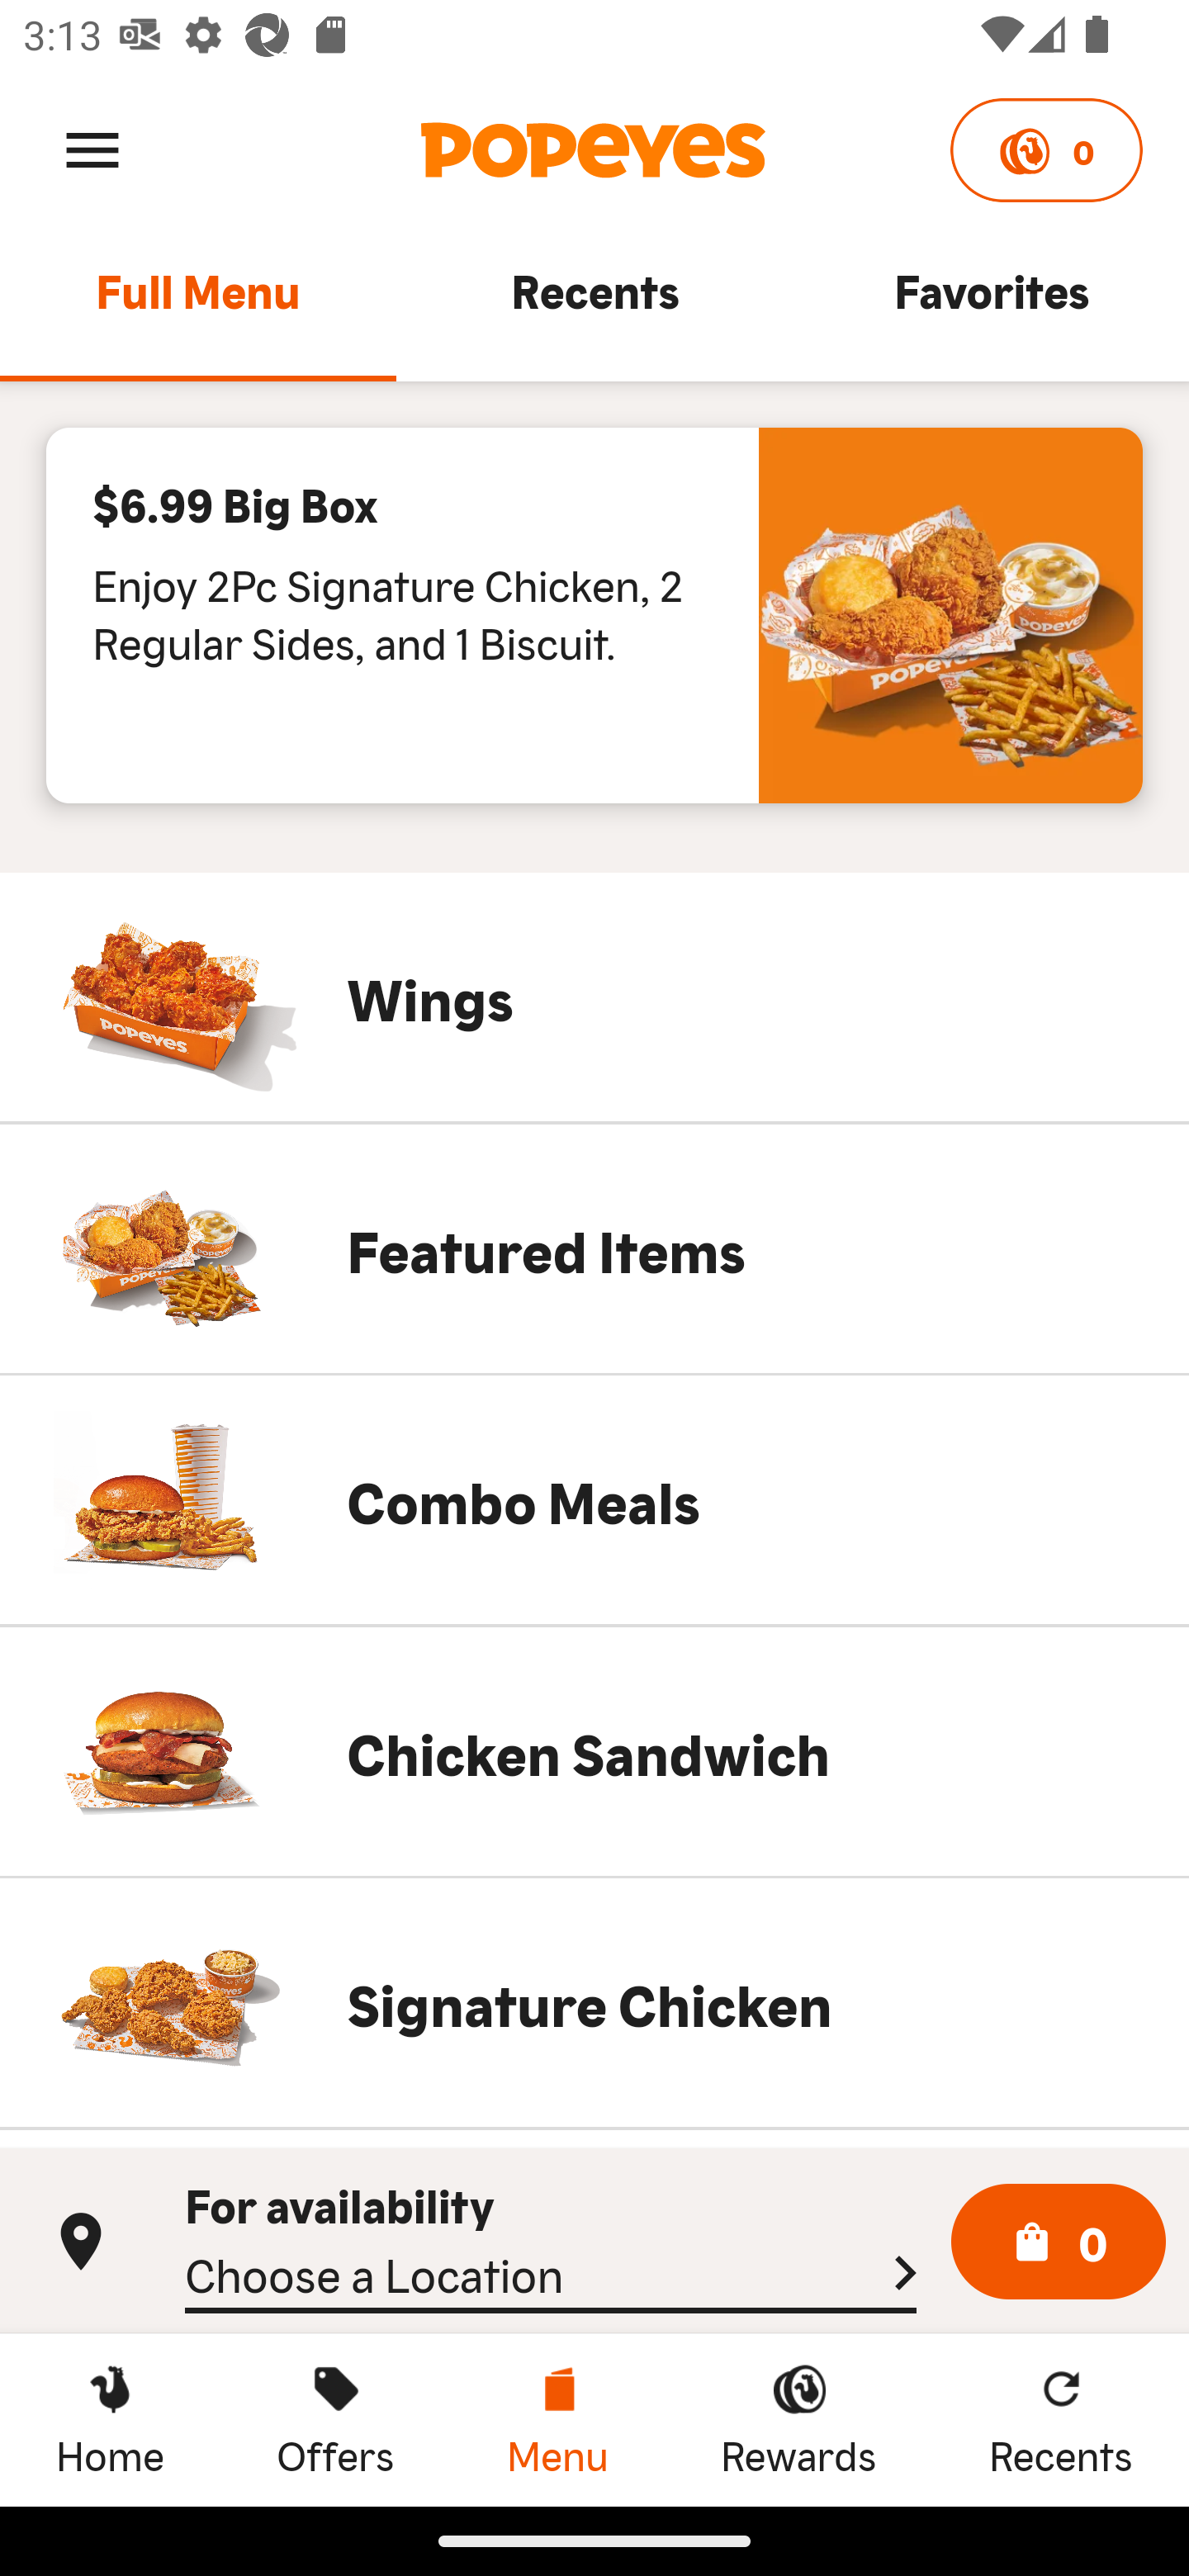  I want to click on Rewards Rewards Rewards, so click(798, 2419).